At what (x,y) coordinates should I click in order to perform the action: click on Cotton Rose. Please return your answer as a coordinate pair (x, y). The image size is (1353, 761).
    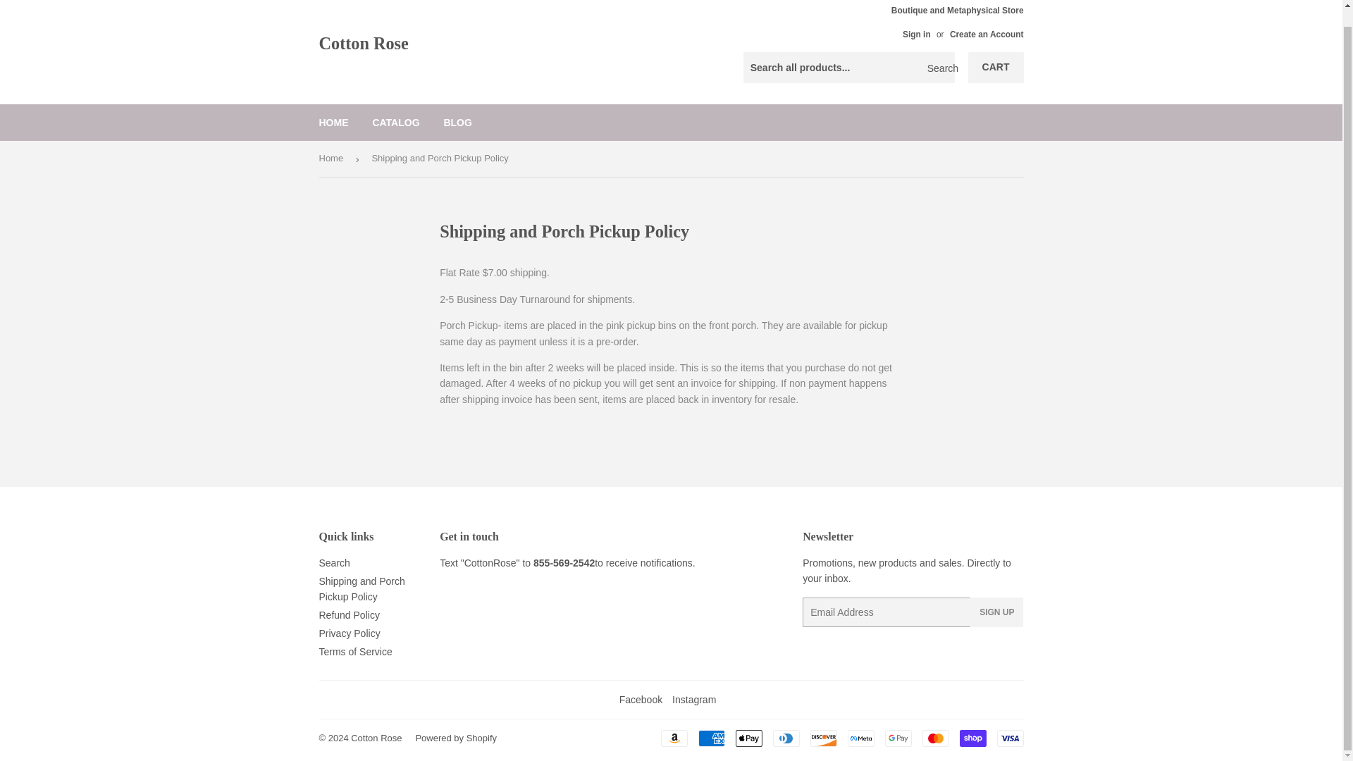
    Looking at the image, I should click on (376, 738).